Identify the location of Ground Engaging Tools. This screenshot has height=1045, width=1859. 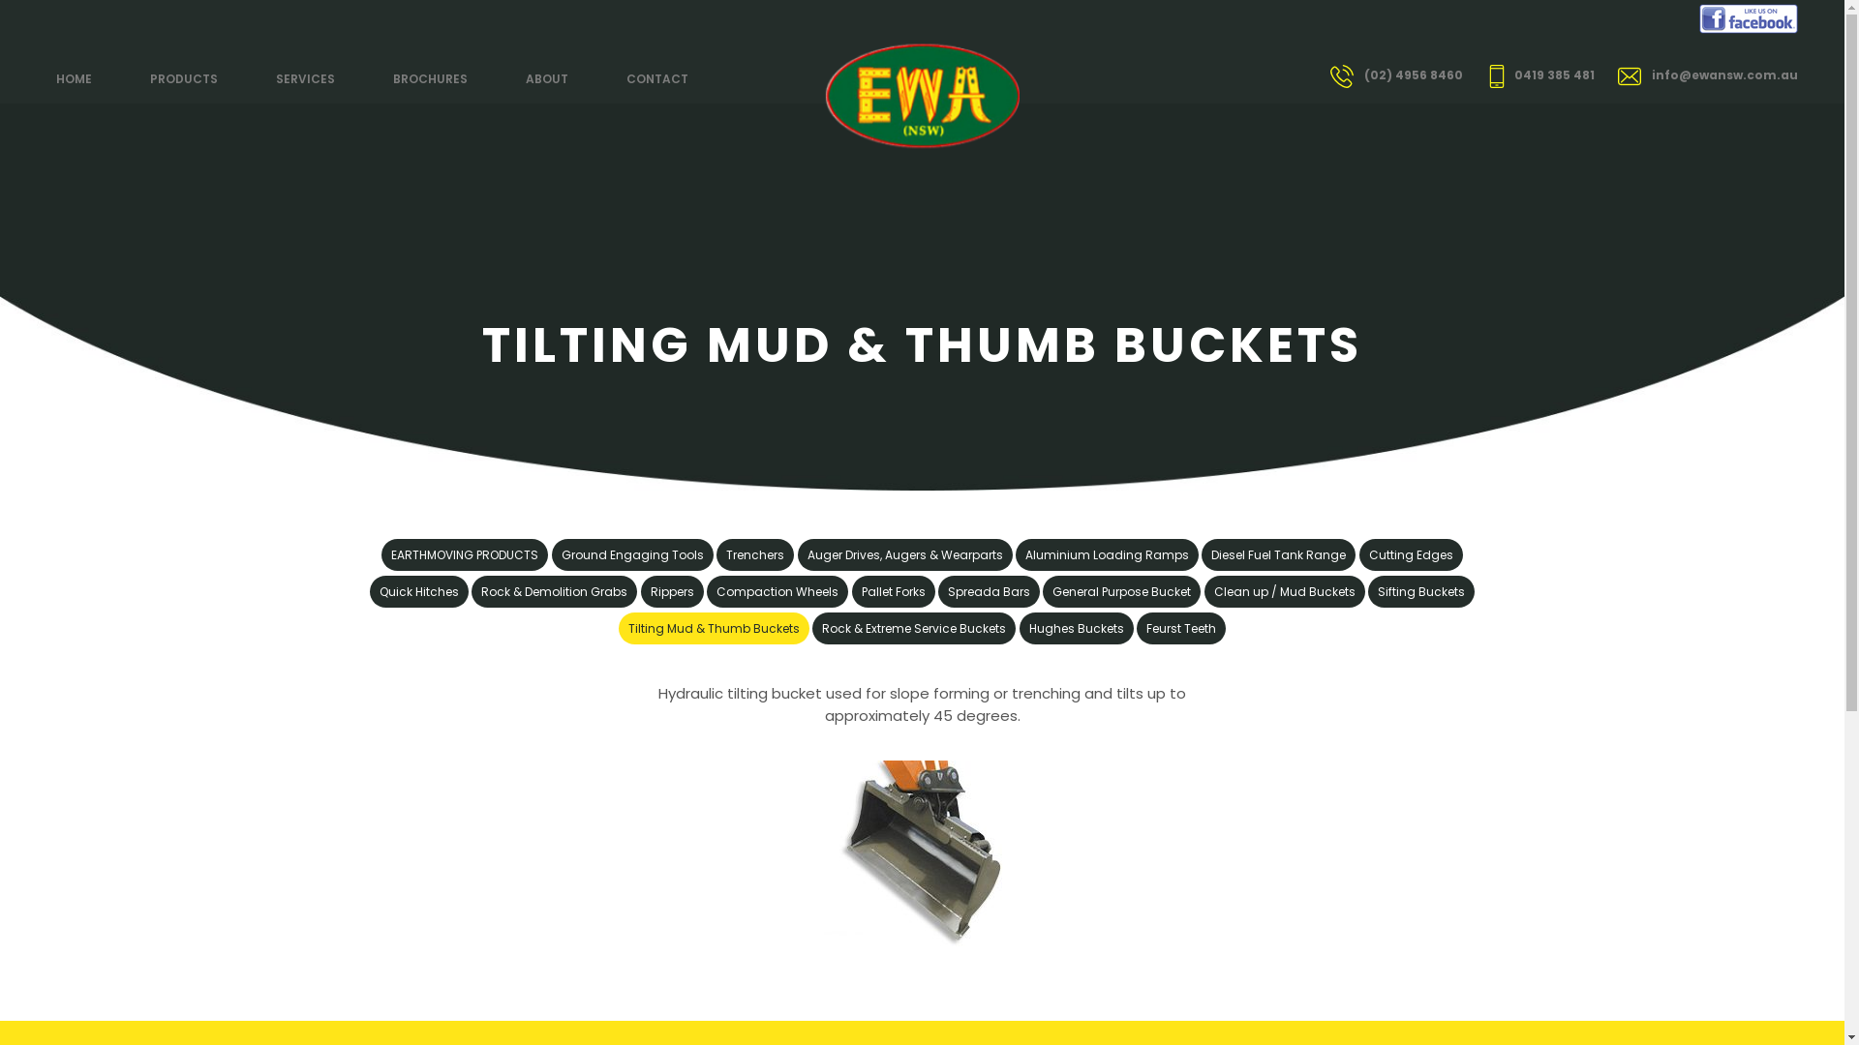
(633, 555).